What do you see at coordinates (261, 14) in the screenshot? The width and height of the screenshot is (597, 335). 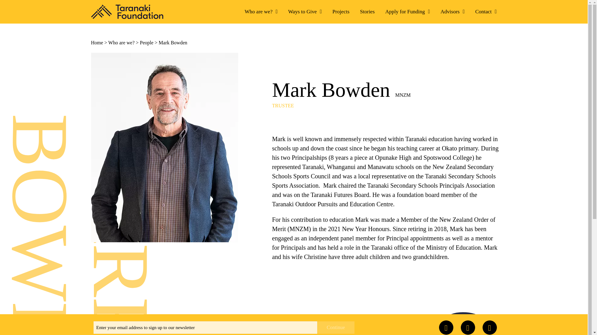 I see `Who are we?` at bounding box center [261, 14].